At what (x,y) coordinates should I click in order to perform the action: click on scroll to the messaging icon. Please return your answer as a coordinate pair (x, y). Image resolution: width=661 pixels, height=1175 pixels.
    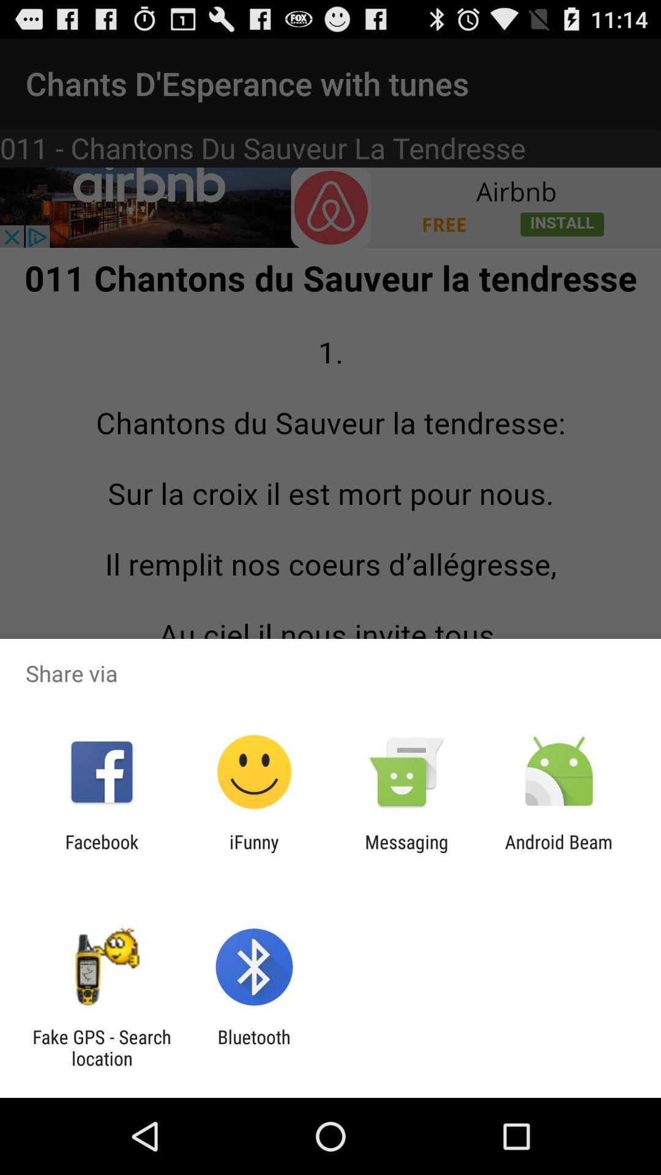
    Looking at the image, I should click on (406, 852).